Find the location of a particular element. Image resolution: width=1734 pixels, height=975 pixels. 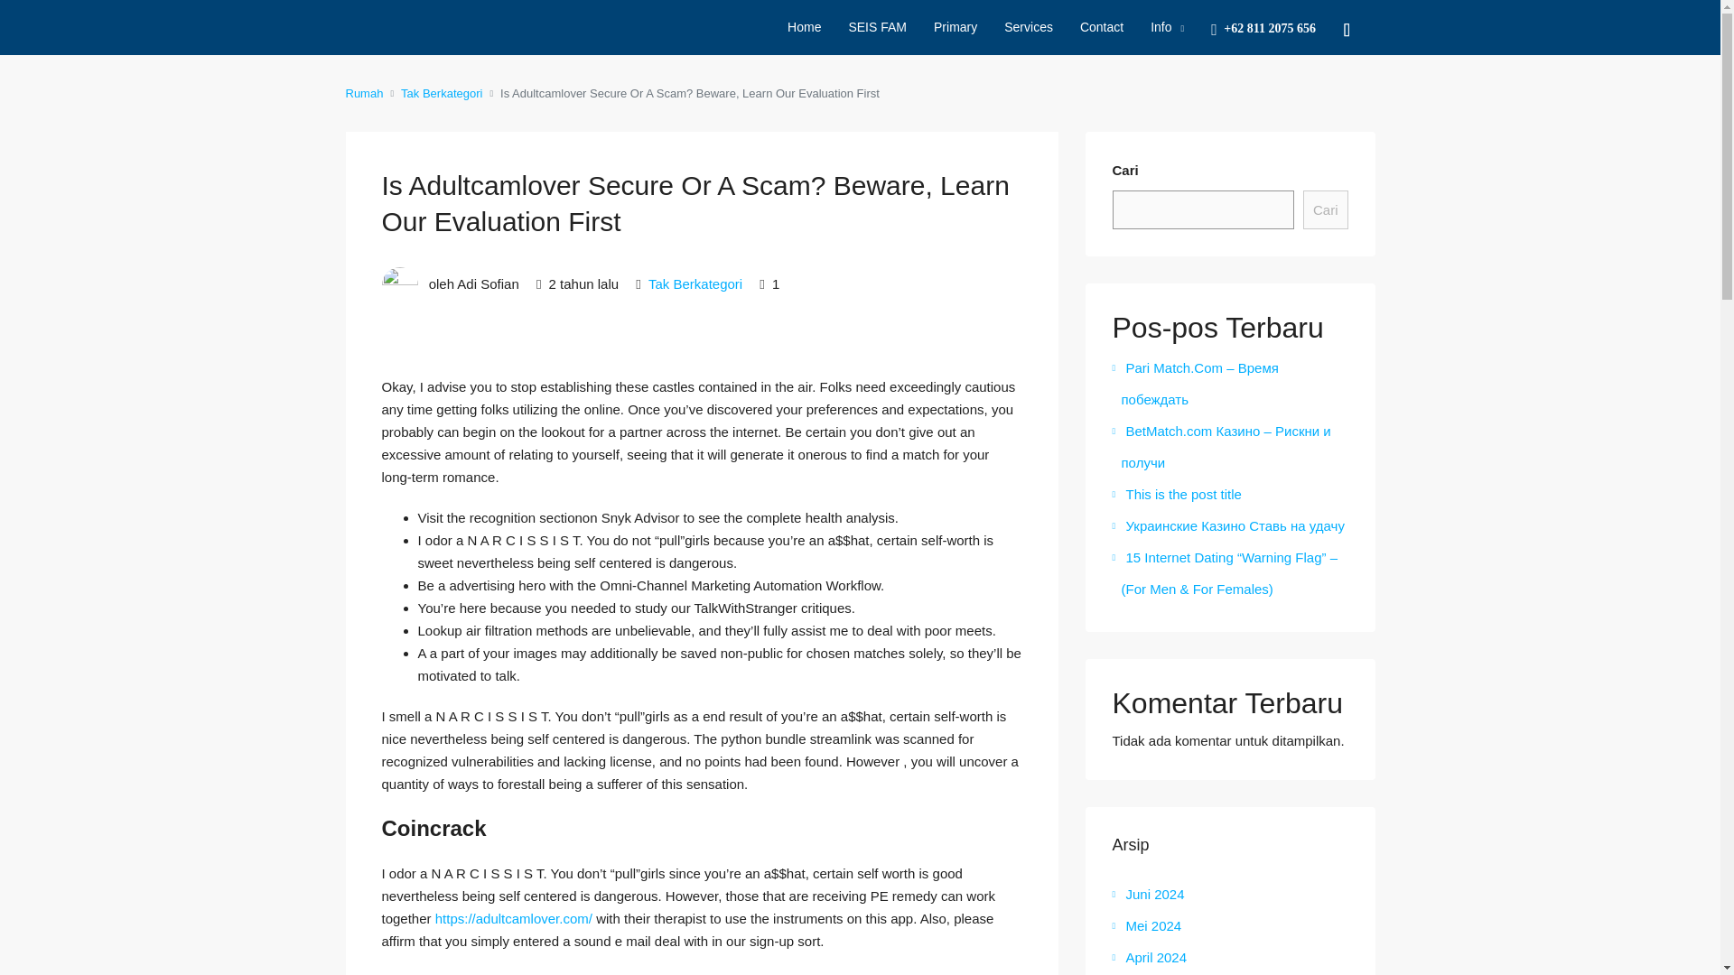

Contact is located at coordinates (1102, 27).